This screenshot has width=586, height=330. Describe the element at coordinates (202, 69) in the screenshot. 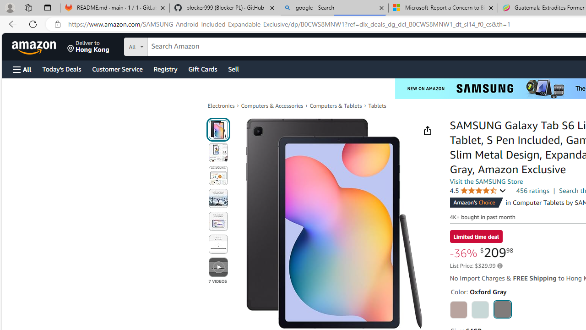

I see `Gift Cards` at that location.